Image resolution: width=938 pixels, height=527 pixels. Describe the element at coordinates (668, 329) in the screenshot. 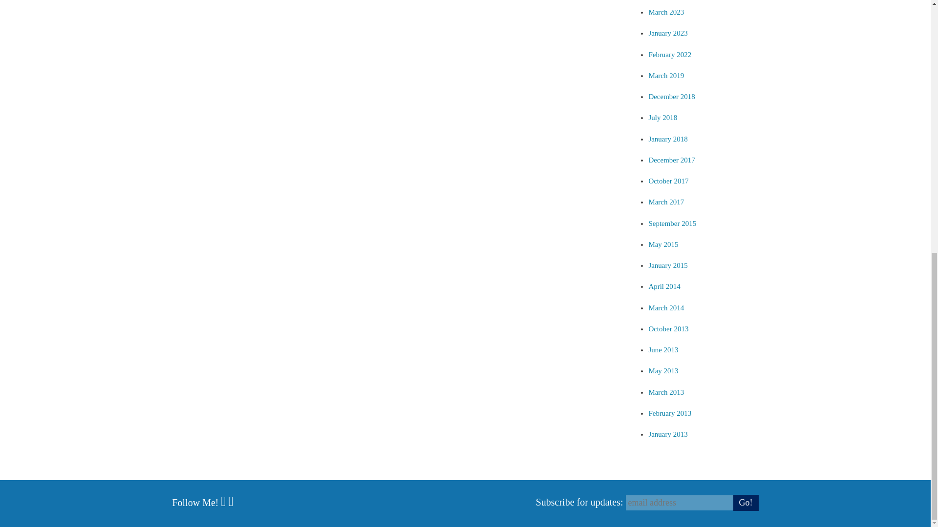

I see `October 2013` at that location.